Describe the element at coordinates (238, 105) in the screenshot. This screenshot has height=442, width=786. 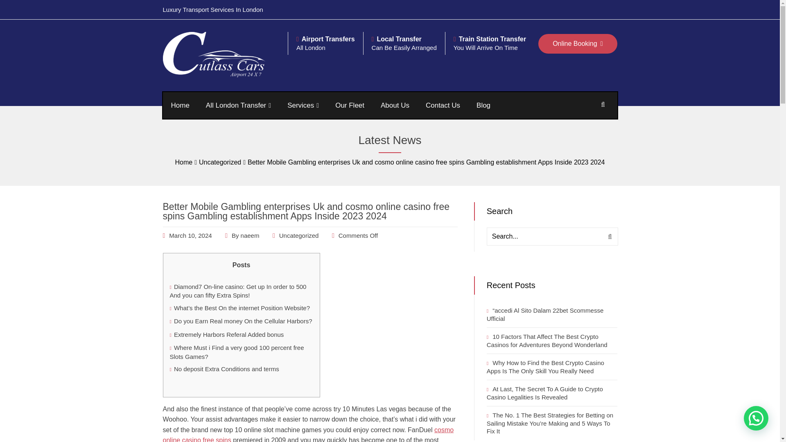
I see `All London Transfer` at that location.